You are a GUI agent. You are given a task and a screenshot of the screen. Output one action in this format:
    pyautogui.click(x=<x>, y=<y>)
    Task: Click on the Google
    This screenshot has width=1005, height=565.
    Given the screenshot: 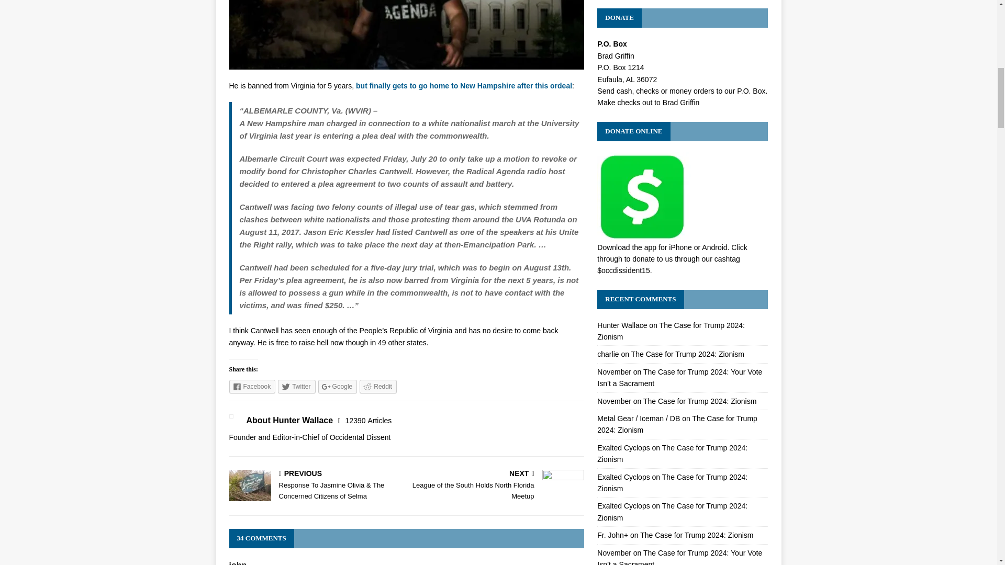 What is the action you would take?
    pyautogui.click(x=252, y=386)
    